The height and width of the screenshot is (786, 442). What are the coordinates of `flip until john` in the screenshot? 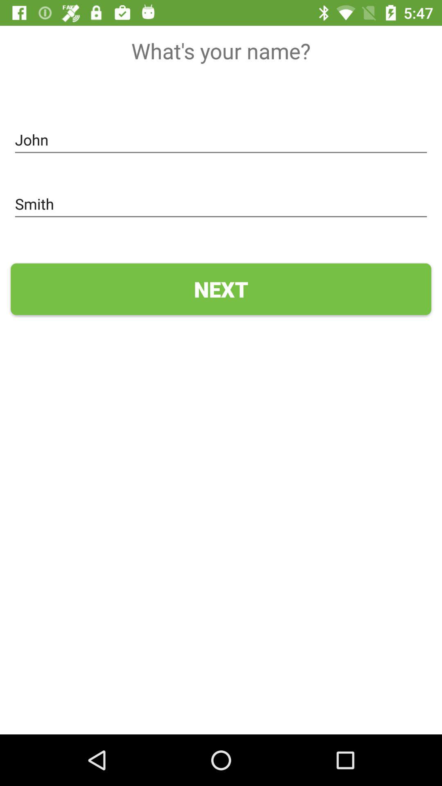 It's located at (221, 140).